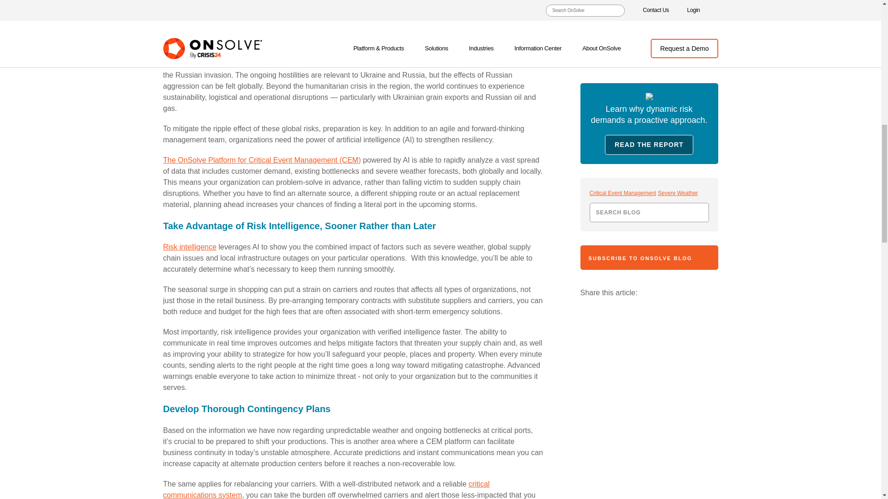  What do you see at coordinates (699, 22) in the screenshot?
I see `Share on LinkedIn` at bounding box center [699, 22].